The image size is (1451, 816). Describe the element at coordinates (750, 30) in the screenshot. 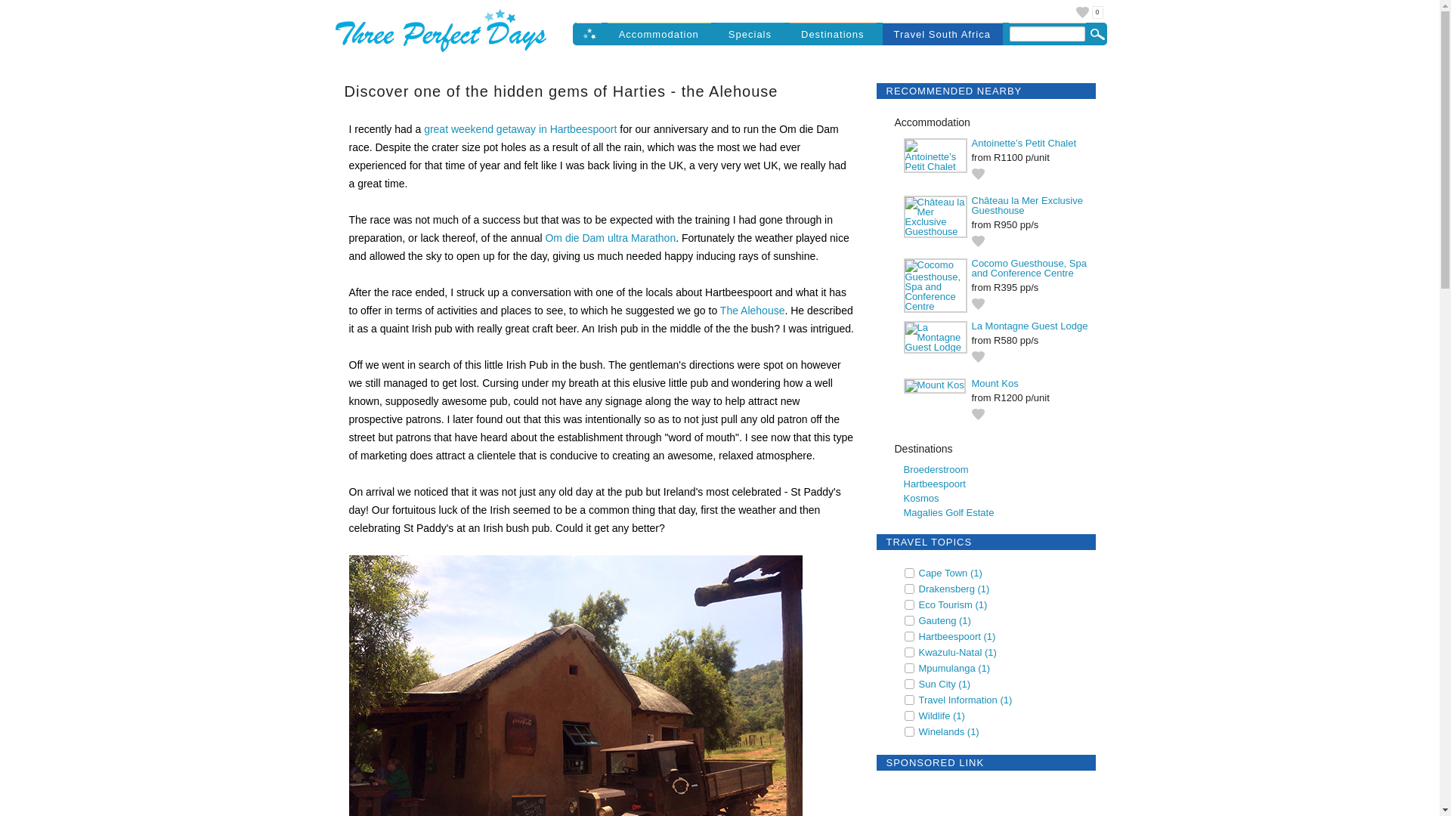

I see `Specials` at that location.